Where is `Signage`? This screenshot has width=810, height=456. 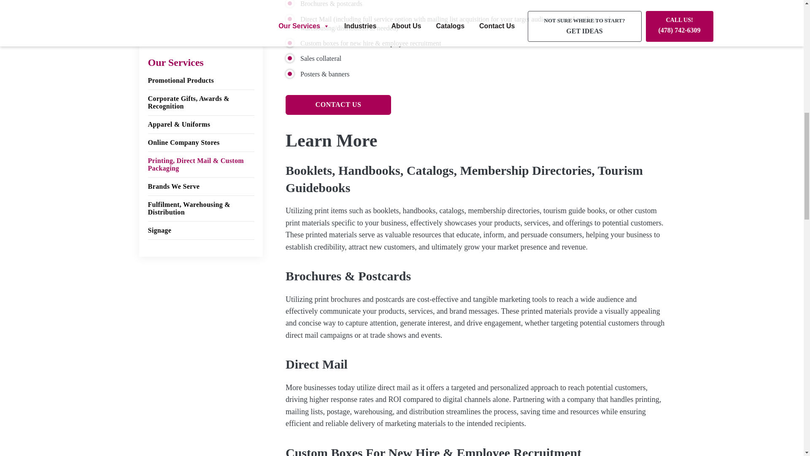
Signage is located at coordinates (201, 15).